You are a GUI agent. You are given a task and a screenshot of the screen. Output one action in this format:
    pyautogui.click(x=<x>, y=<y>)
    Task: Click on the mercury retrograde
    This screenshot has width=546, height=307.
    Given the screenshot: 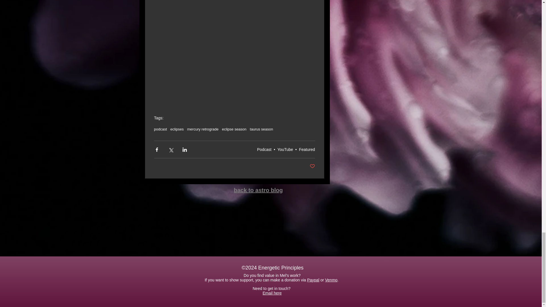 What is the action you would take?
    pyautogui.click(x=203, y=129)
    